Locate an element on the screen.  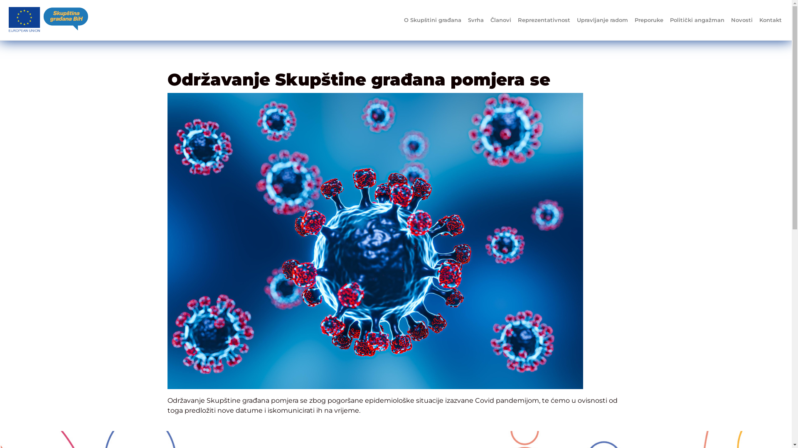
Preporuke is located at coordinates (649, 20).